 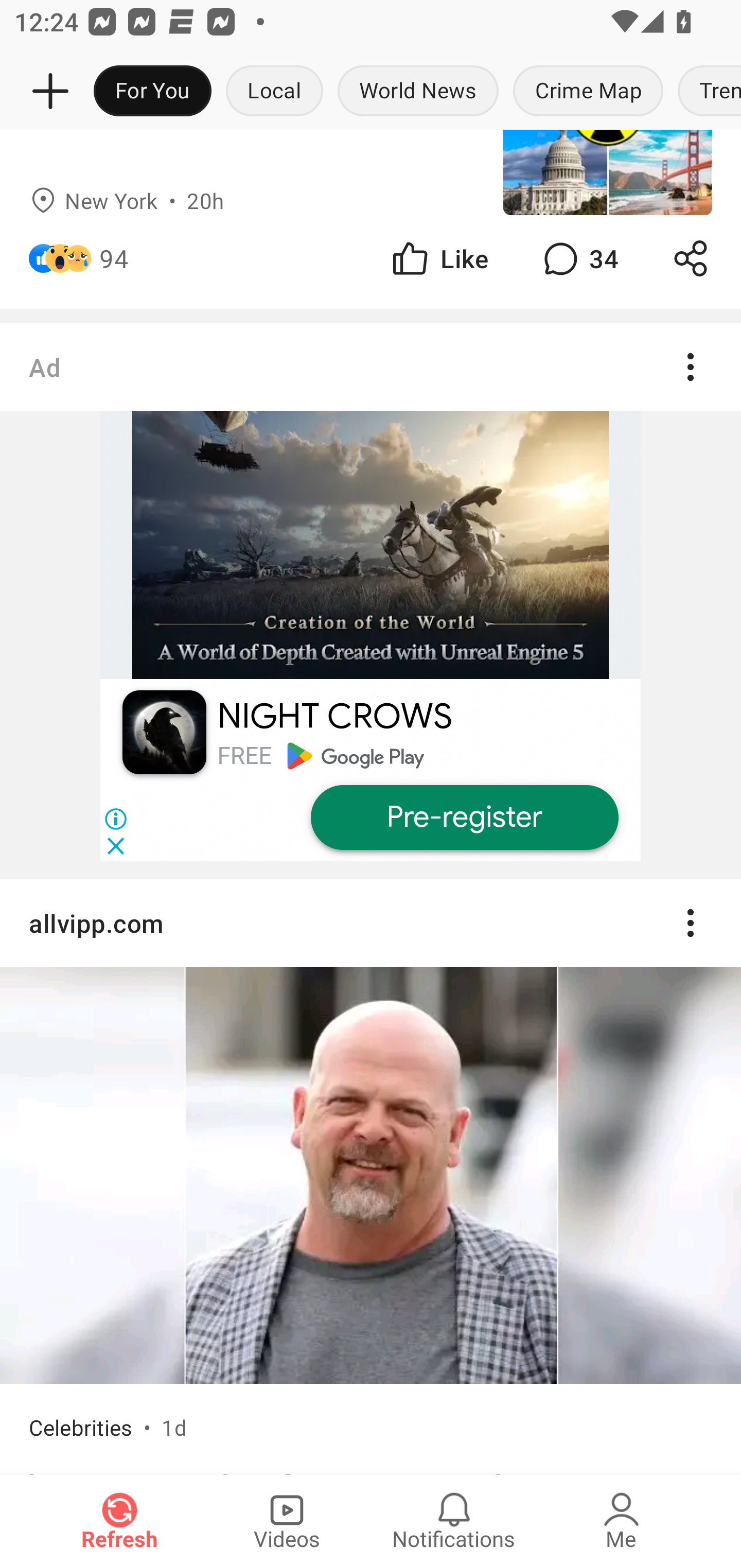 What do you see at coordinates (274, 92) in the screenshot?
I see `Local` at bounding box center [274, 92].